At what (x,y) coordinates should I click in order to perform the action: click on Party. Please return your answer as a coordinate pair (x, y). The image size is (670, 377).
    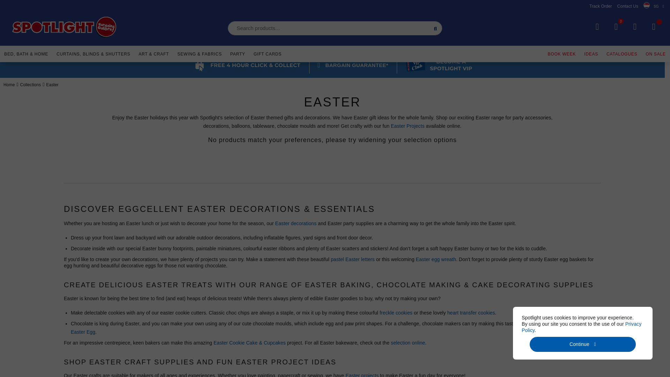
    Looking at the image, I should click on (238, 53).